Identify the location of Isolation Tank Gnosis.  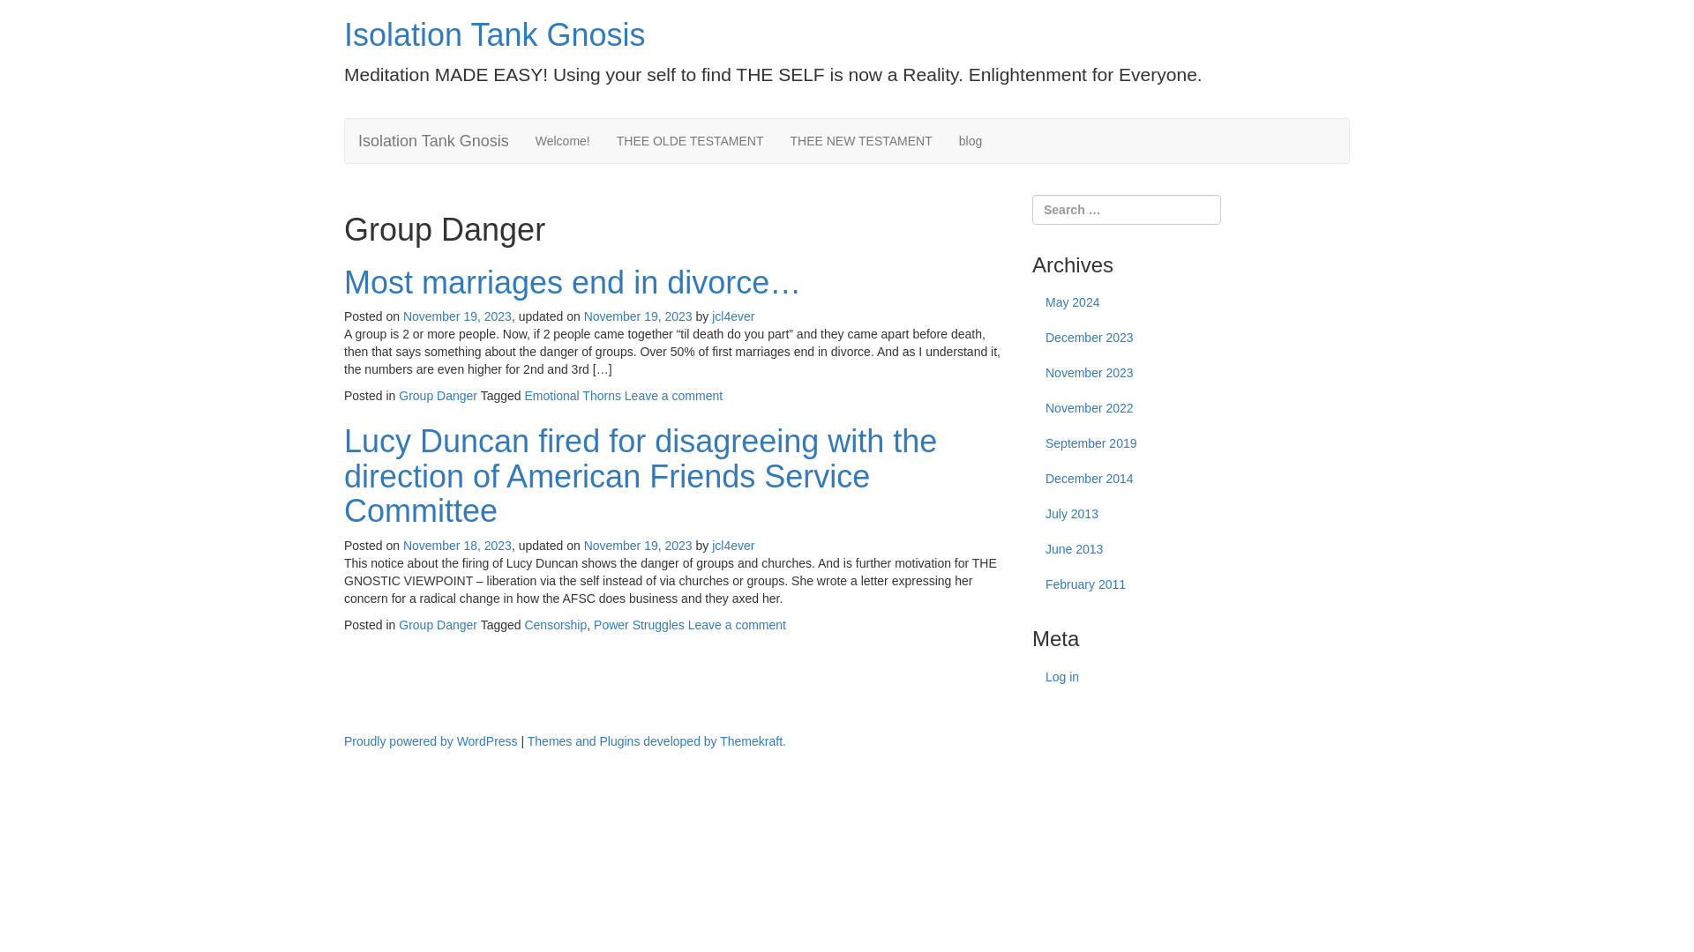
(433, 141).